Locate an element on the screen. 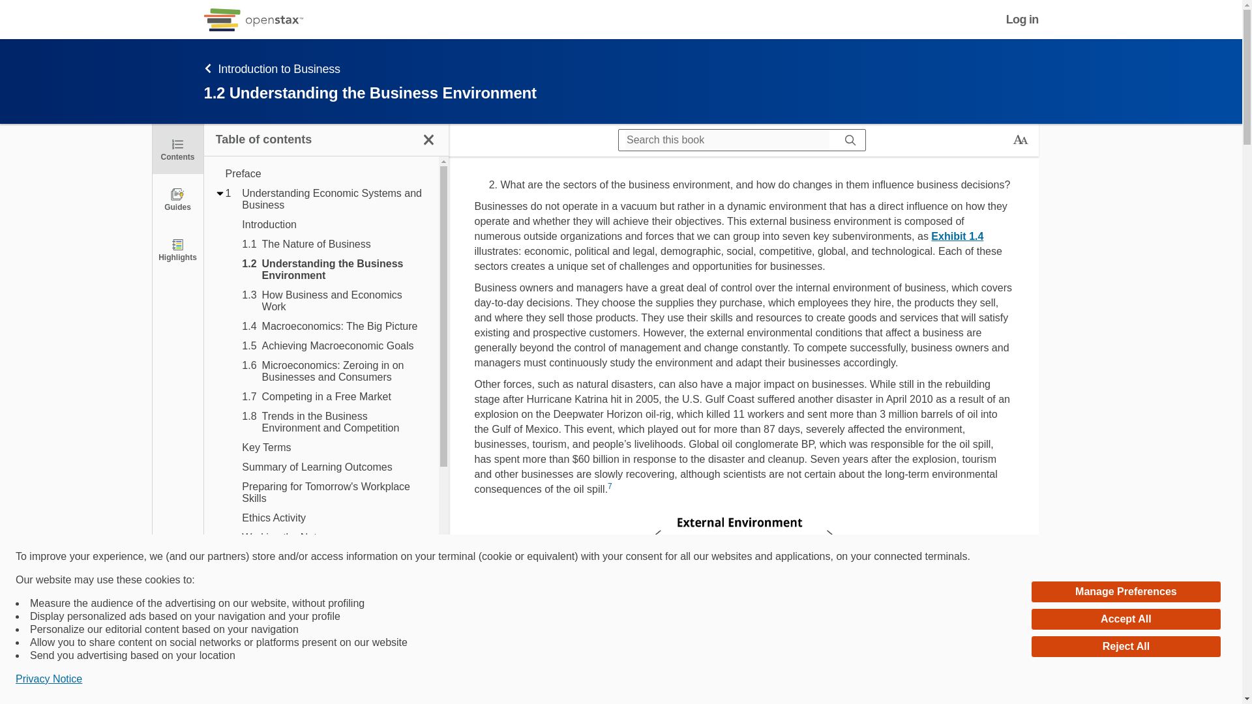  Log in is located at coordinates (177, 149).